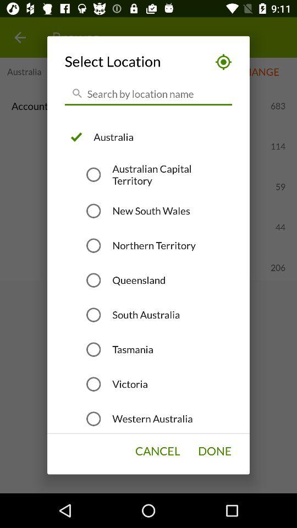 The width and height of the screenshot is (297, 528). What do you see at coordinates (172, 175) in the screenshot?
I see `tap the icon below australia item` at bounding box center [172, 175].